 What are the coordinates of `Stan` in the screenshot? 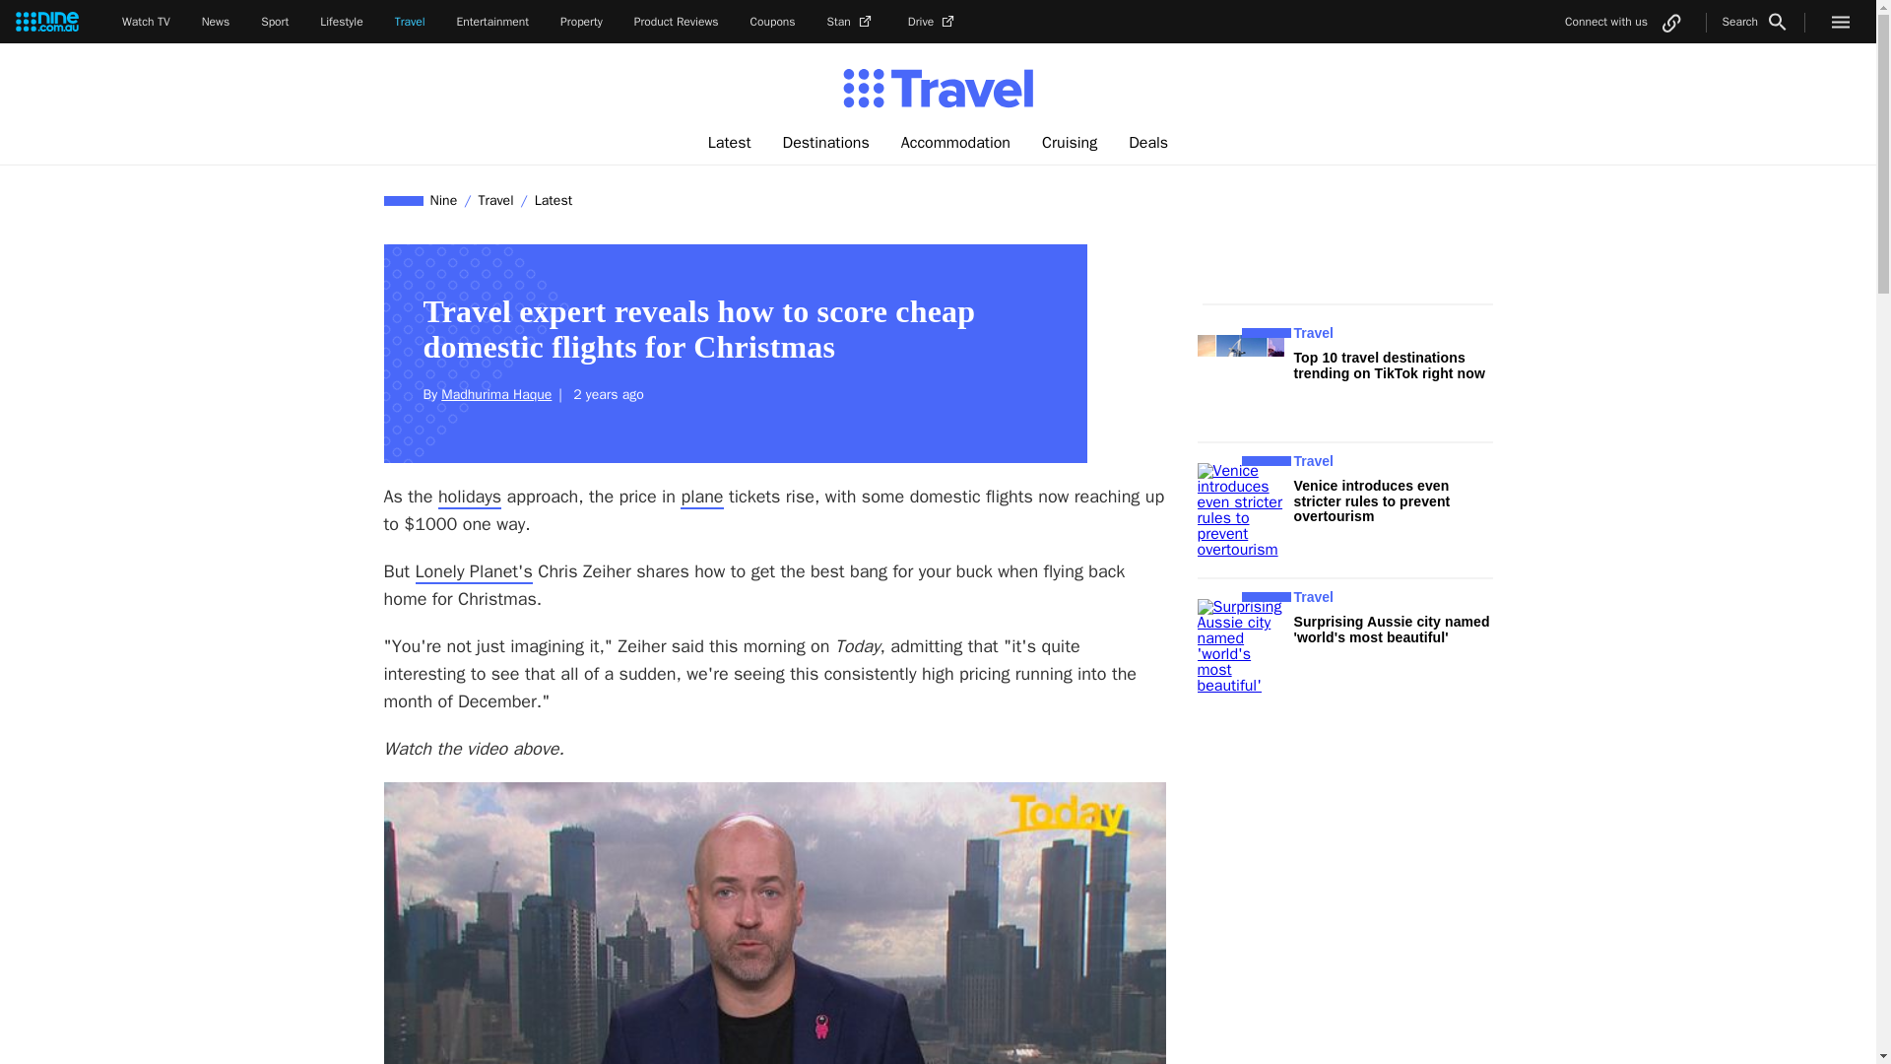 It's located at (852, 22).